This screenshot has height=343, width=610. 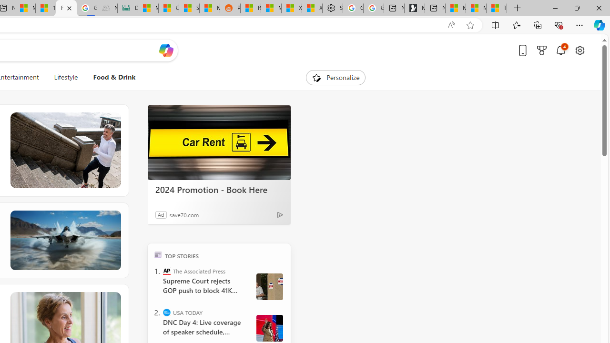 What do you see at coordinates (184, 214) in the screenshot?
I see `save70.com` at bounding box center [184, 214].